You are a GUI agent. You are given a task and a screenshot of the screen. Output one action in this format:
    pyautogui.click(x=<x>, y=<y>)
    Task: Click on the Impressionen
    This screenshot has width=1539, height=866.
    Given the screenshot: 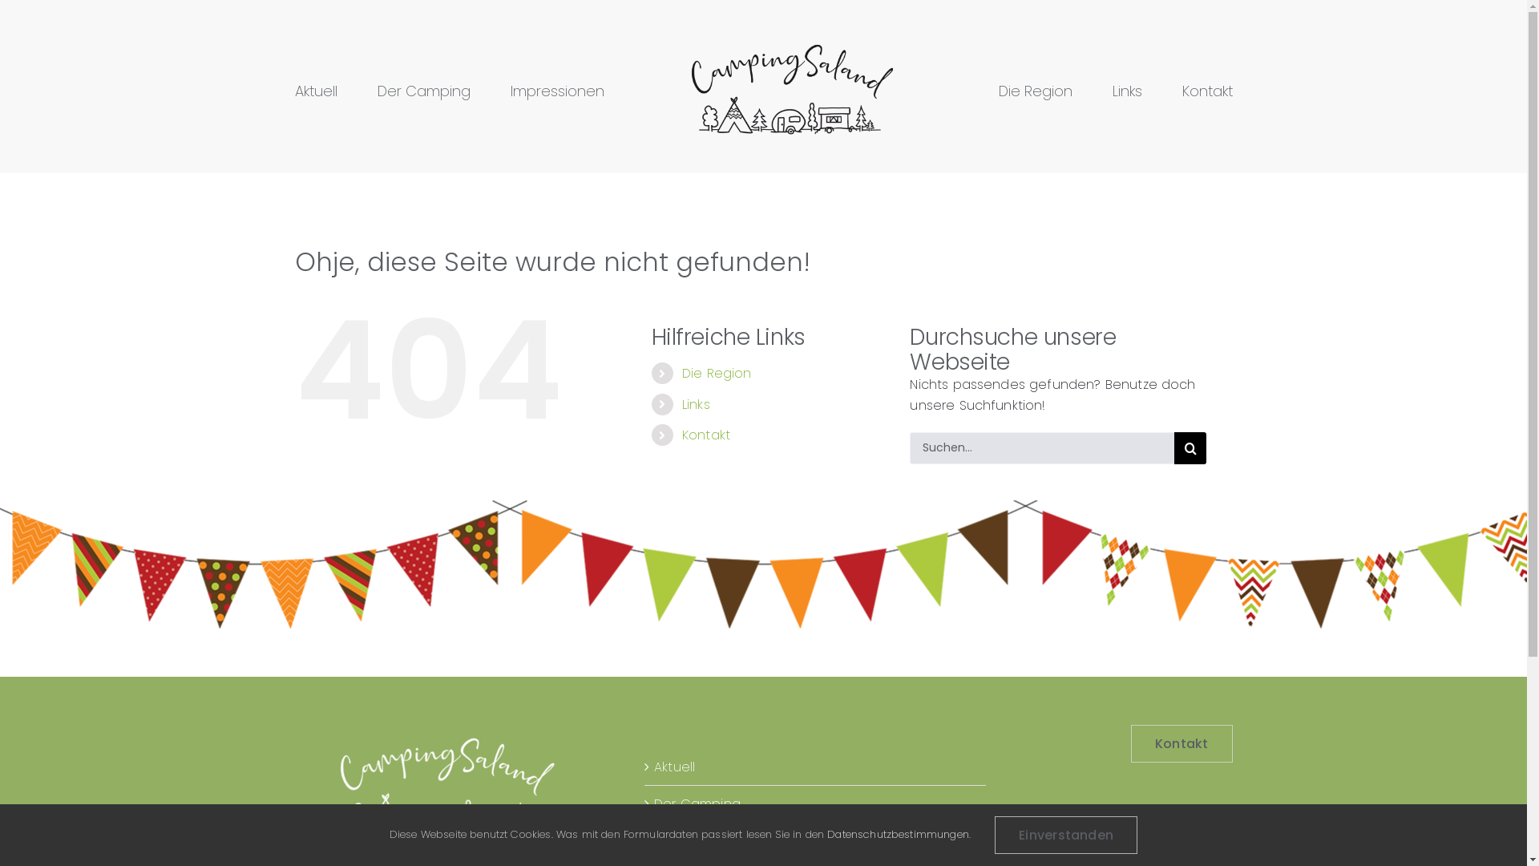 What is the action you would take?
    pyautogui.click(x=697, y=842)
    